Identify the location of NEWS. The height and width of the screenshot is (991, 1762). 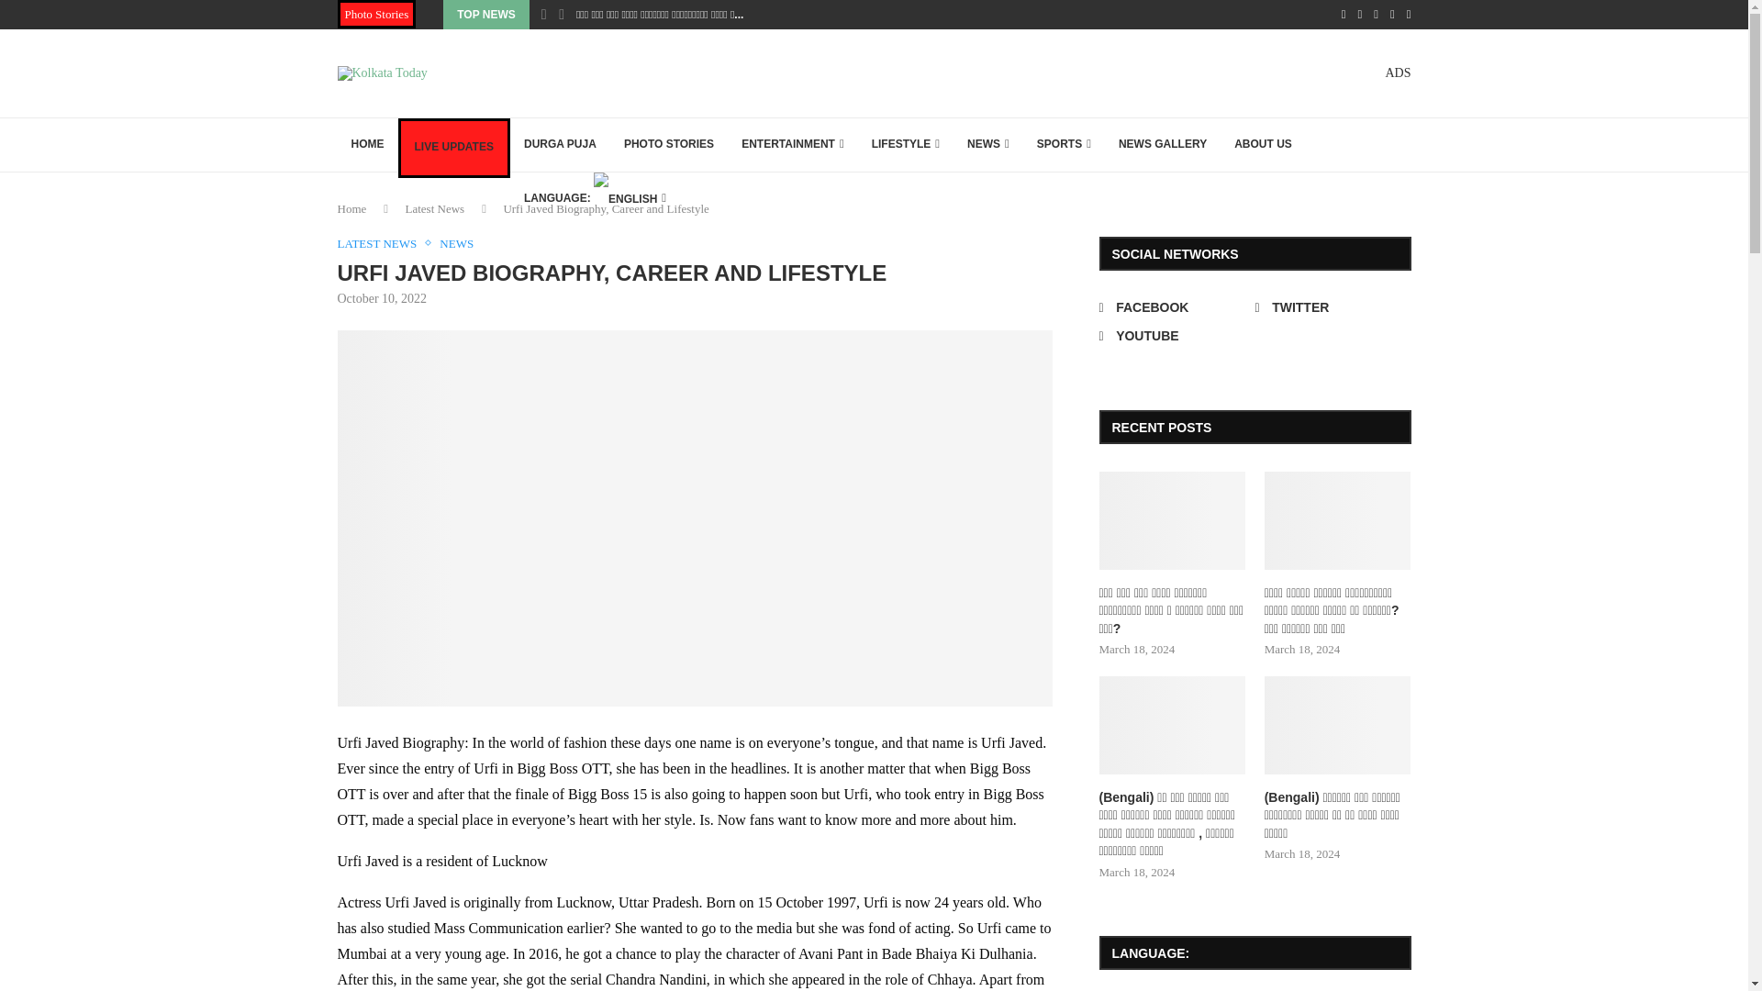
(987, 145).